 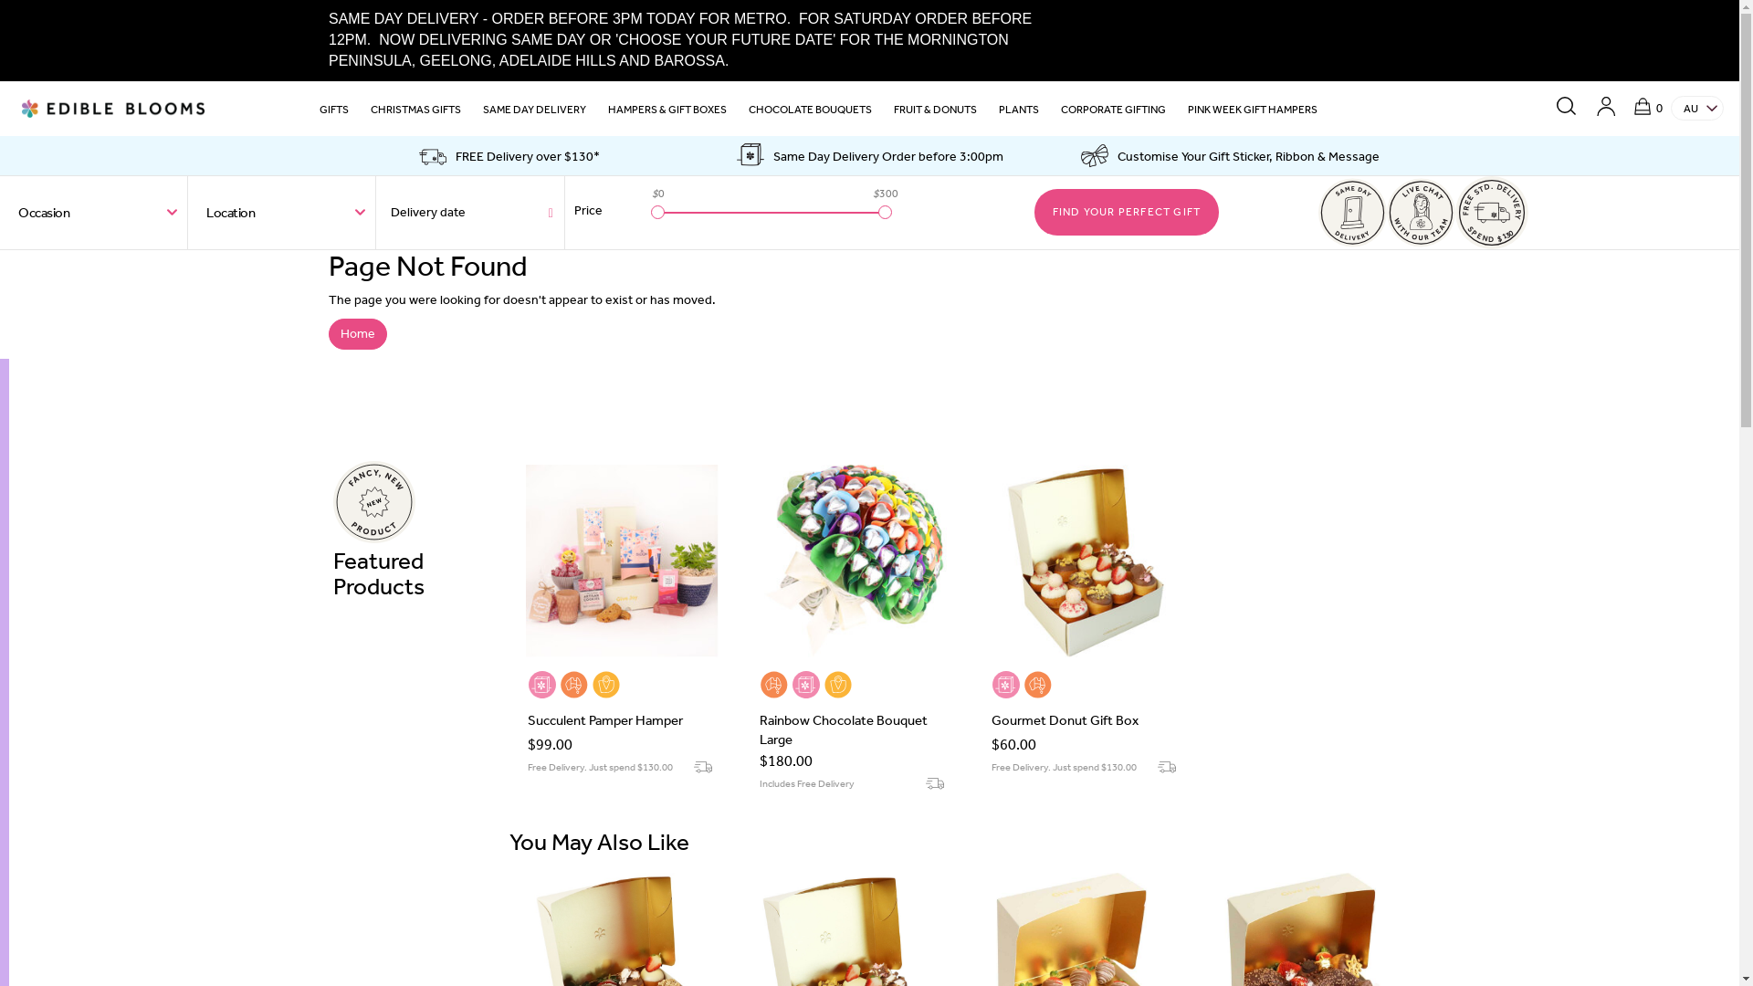 What do you see at coordinates (334, 113) in the screenshot?
I see `GIFTS` at bounding box center [334, 113].